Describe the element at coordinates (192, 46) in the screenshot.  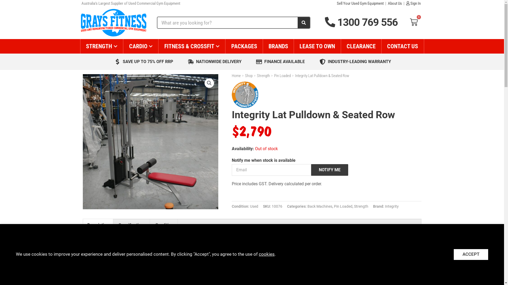
I see `FITNESS & CROSSFIT` at that location.